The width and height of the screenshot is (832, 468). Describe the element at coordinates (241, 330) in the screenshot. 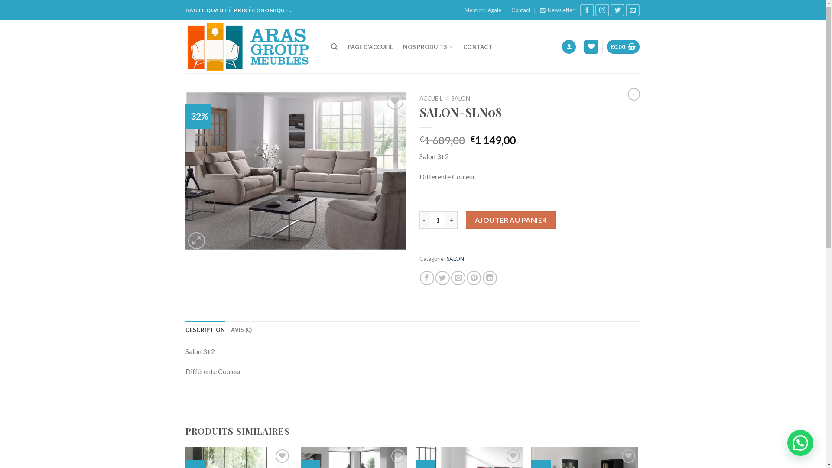

I see `AVIS (0)` at that location.